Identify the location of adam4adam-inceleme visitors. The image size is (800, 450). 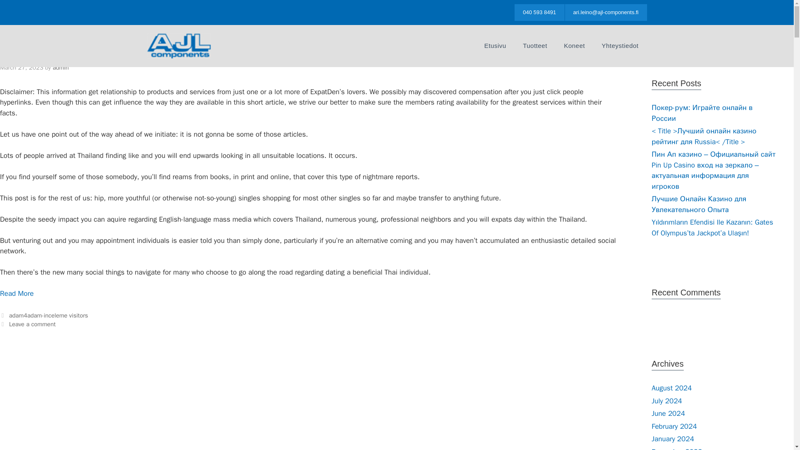
(48, 315).